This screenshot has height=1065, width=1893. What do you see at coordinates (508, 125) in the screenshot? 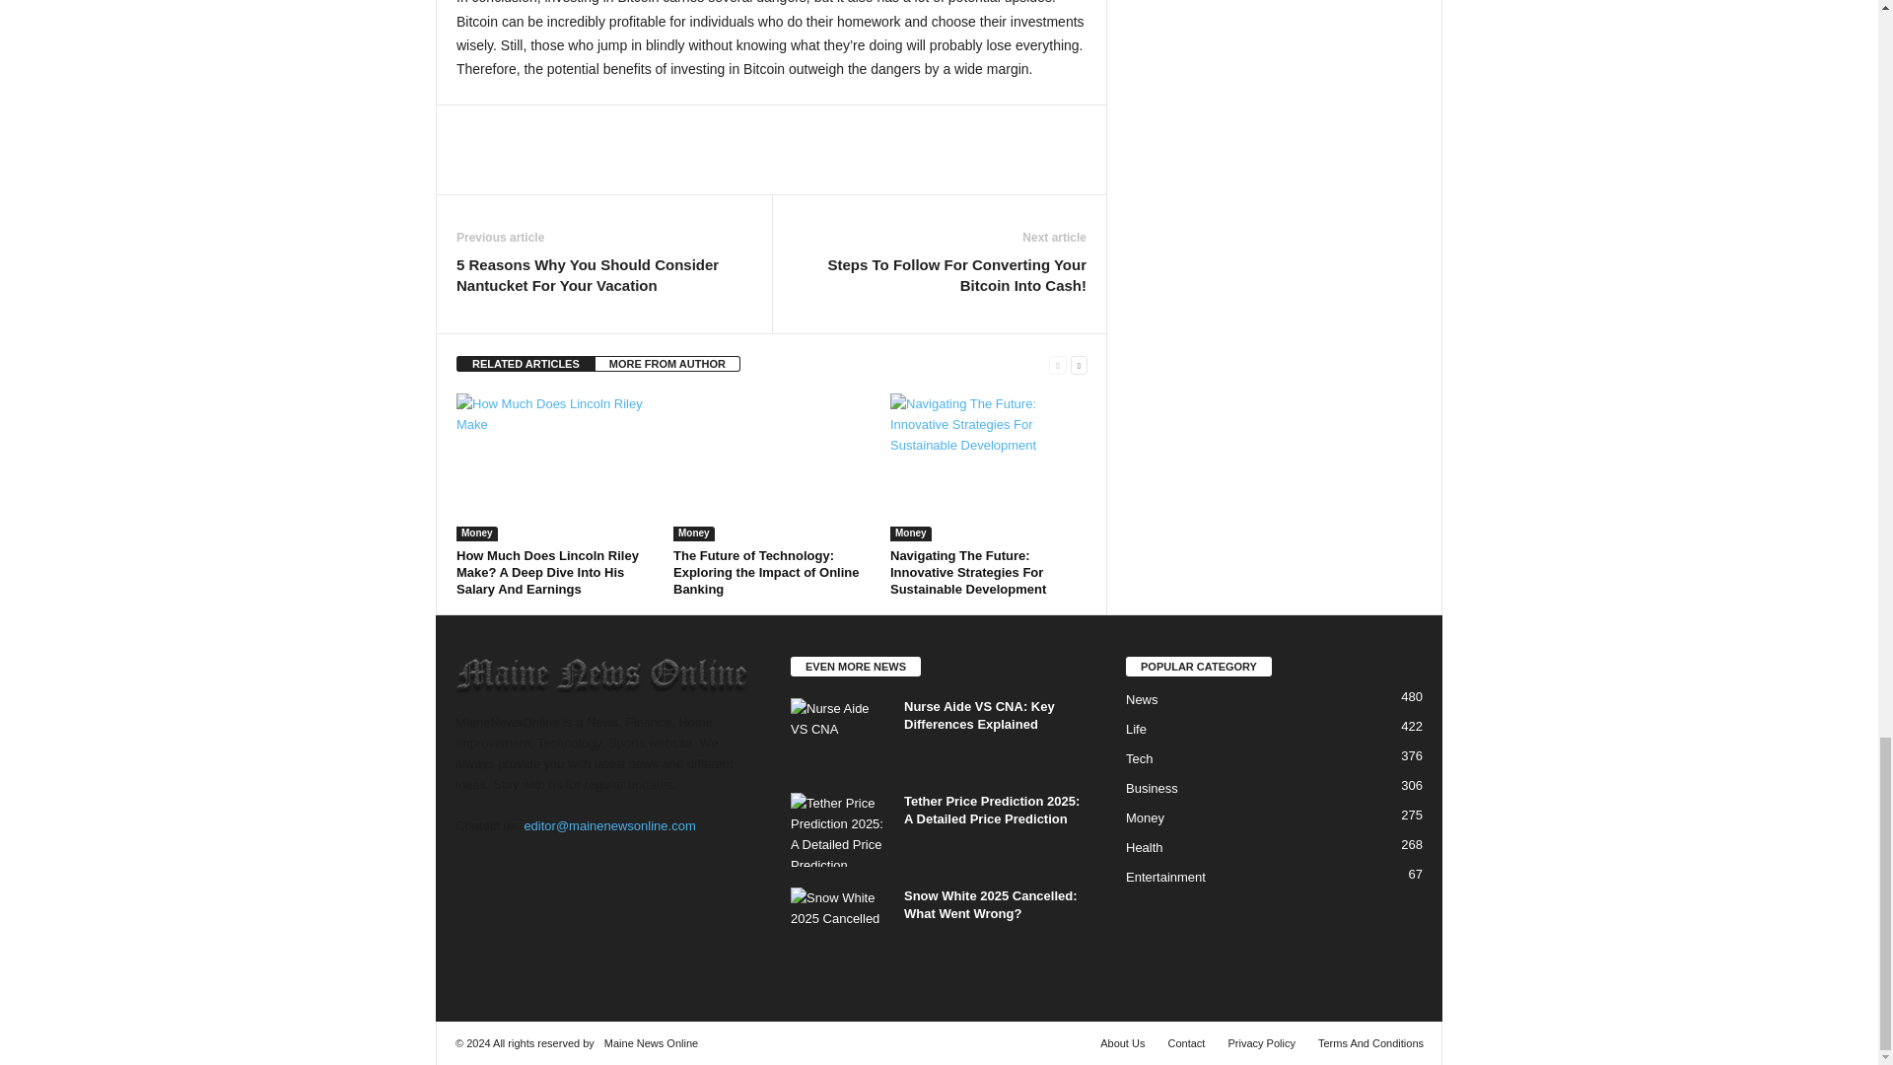
I see `bottomFacebookLike` at bounding box center [508, 125].